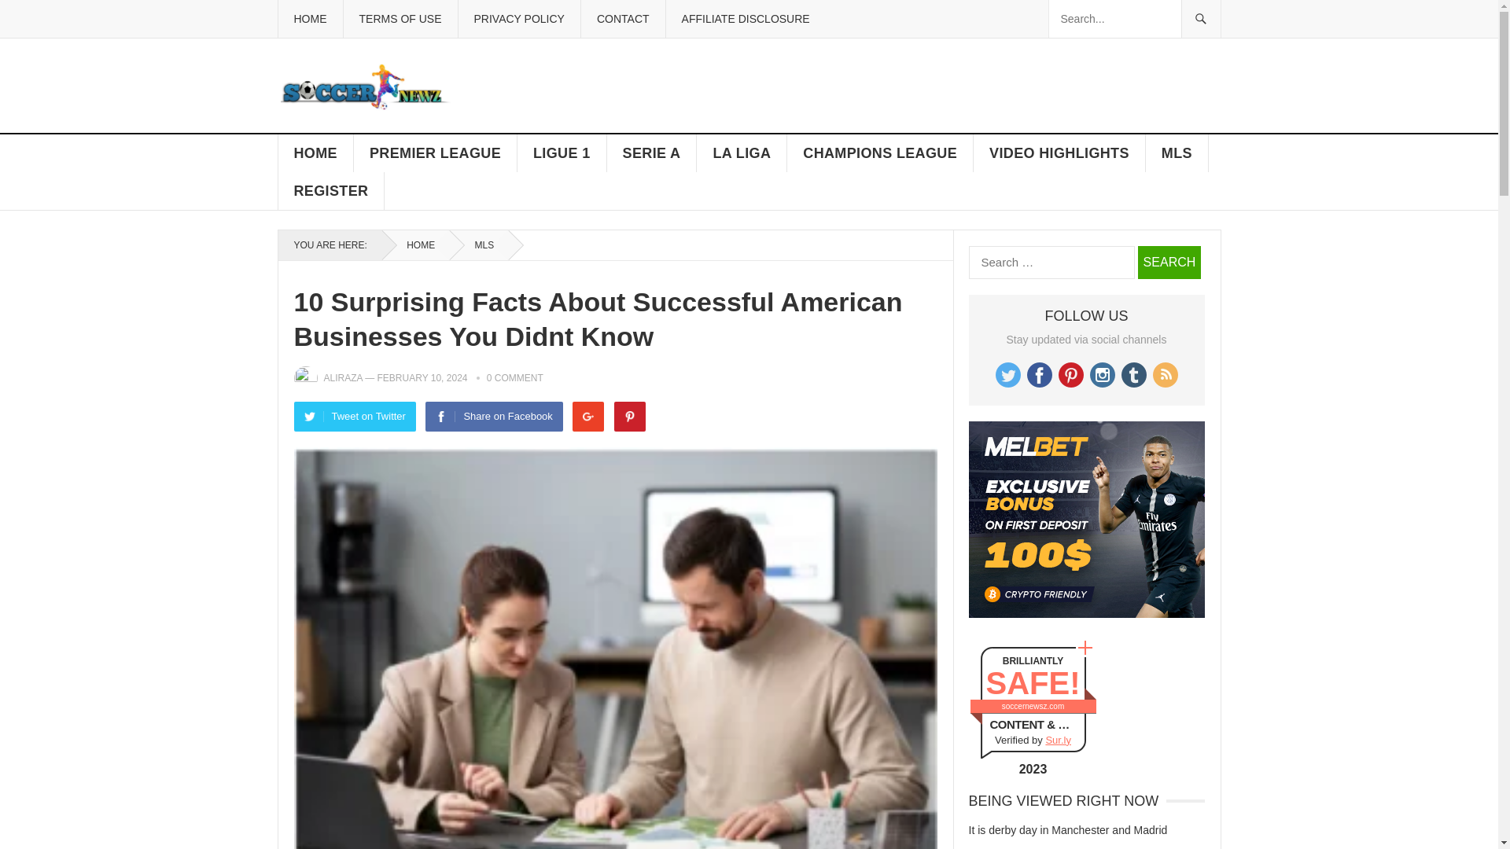 The image size is (1510, 849). What do you see at coordinates (331, 190) in the screenshot?
I see `REGISTER` at bounding box center [331, 190].